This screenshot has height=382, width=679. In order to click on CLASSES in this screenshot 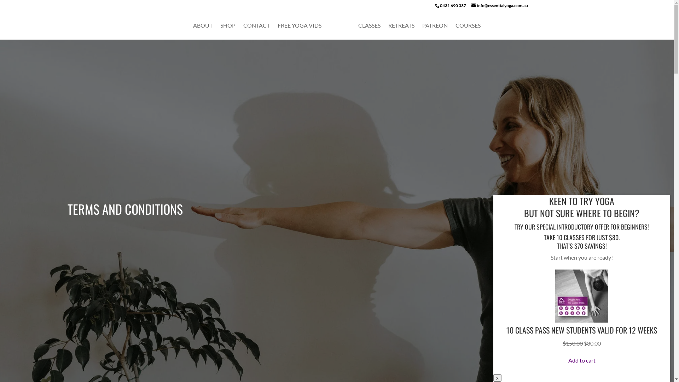, I will do `click(369, 31)`.